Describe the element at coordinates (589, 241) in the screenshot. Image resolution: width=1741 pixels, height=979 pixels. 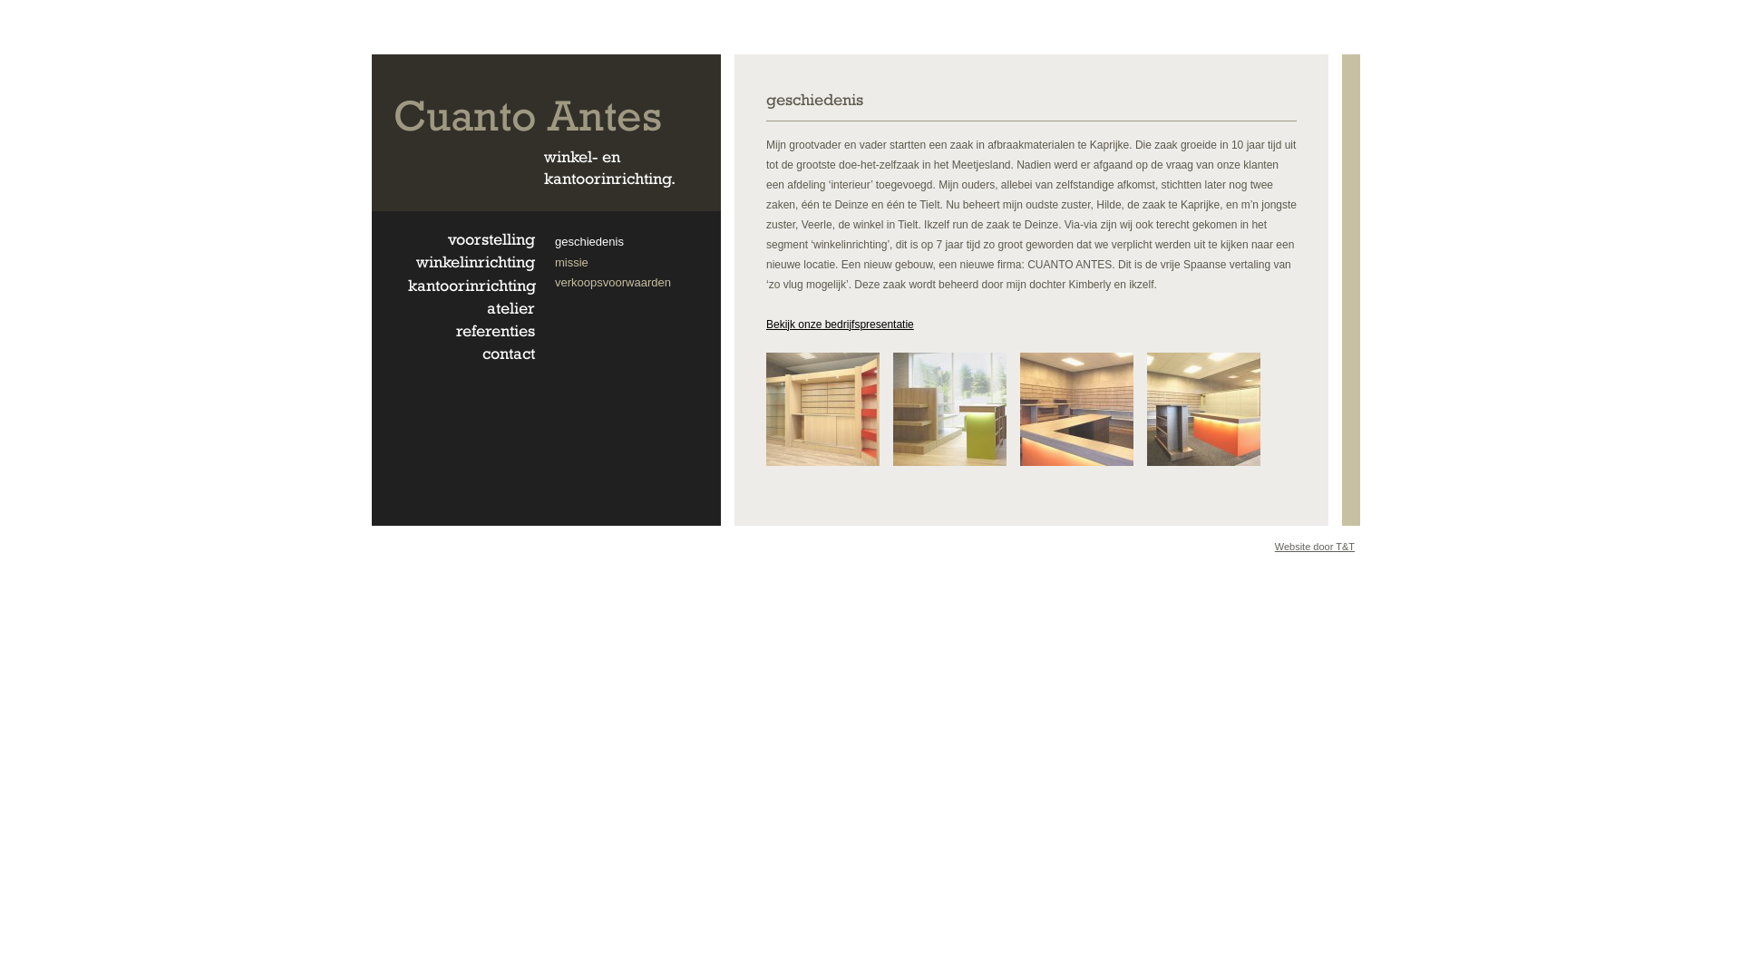
I see `geschiedenis` at that location.